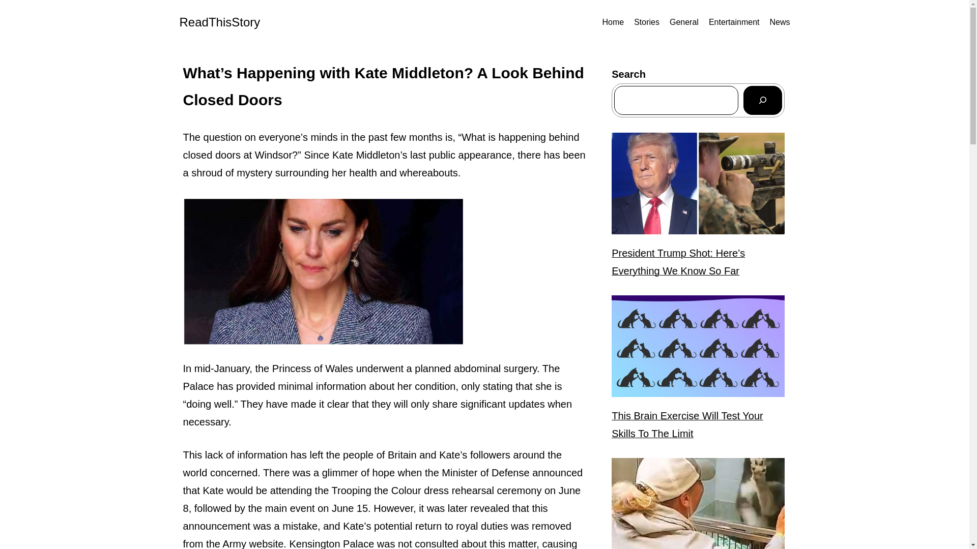 The height and width of the screenshot is (549, 977). What do you see at coordinates (698, 425) in the screenshot?
I see `This Brain Exercise Will Test Your Skills To The Limit` at bounding box center [698, 425].